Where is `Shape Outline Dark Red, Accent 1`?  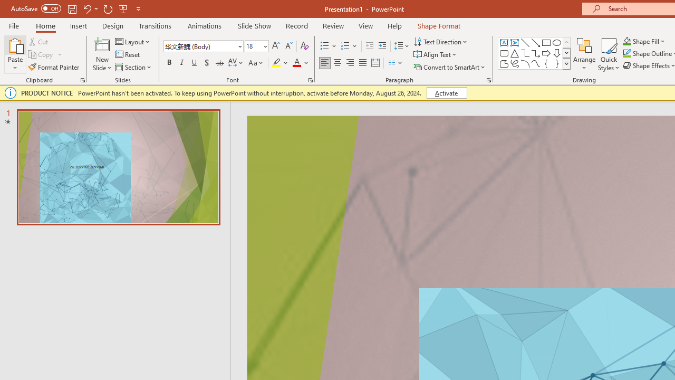
Shape Outline Dark Red, Accent 1 is located at coordinates (626, 54).